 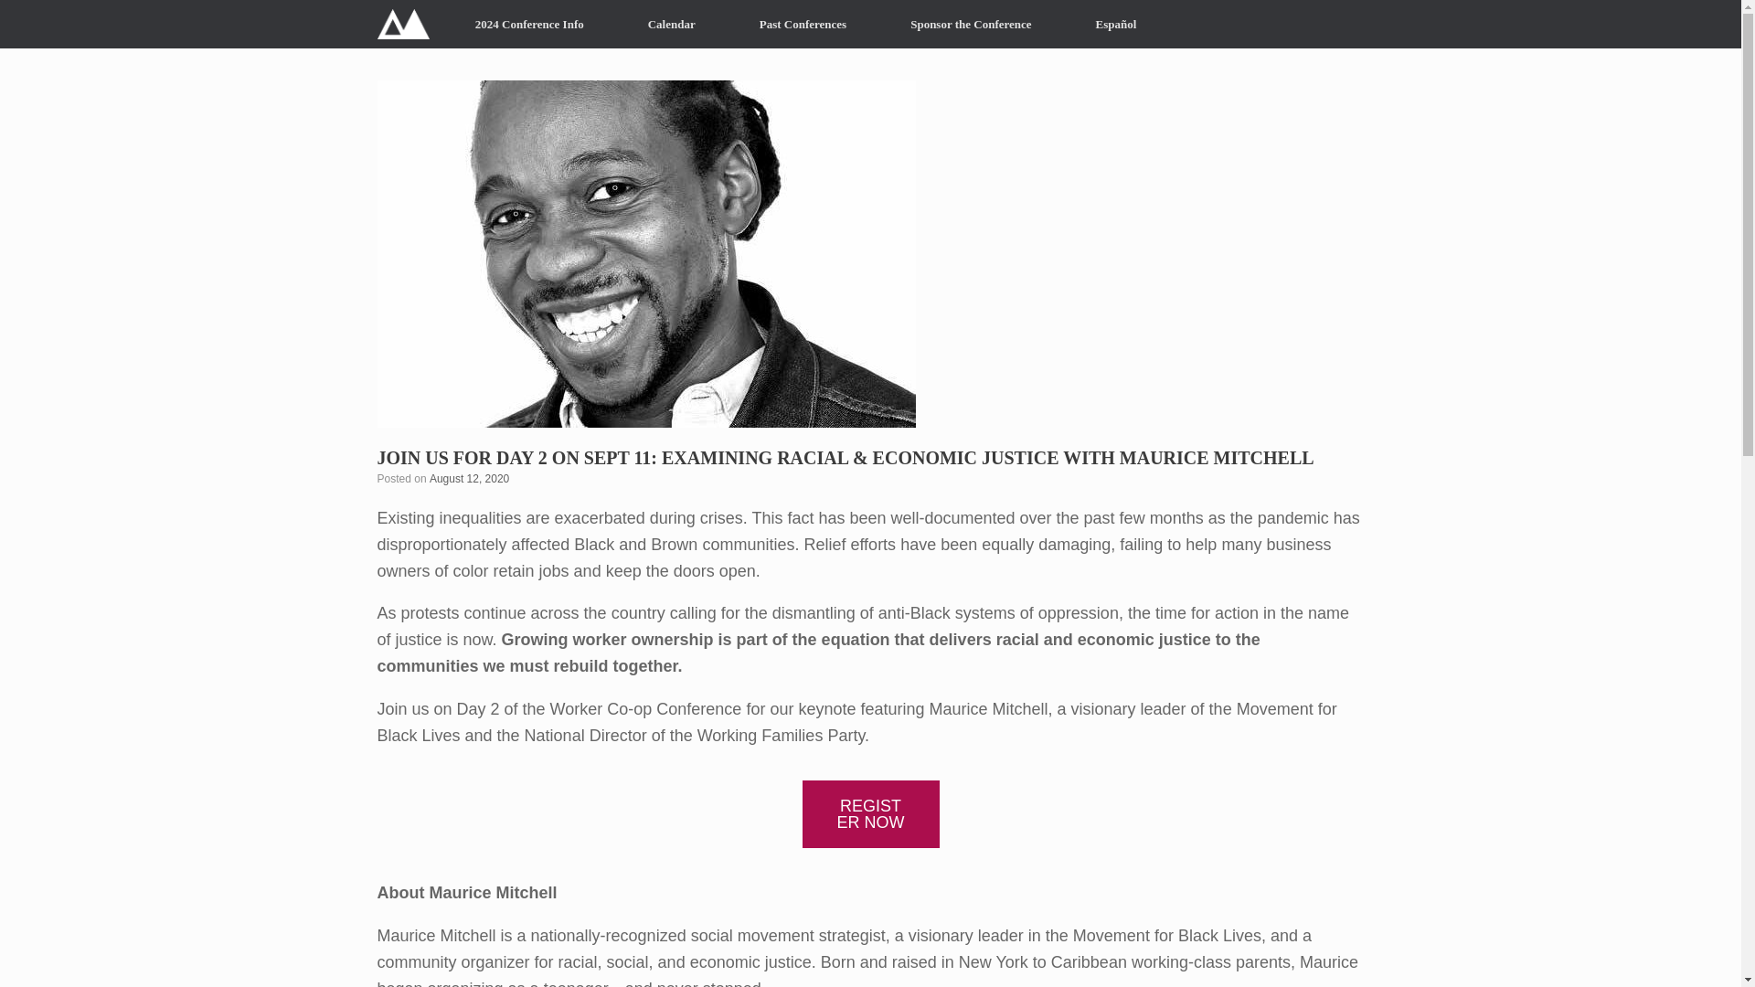 I want to click on Worker Cooperative Events hosted by the USFWC, so click(x=402, y=24).